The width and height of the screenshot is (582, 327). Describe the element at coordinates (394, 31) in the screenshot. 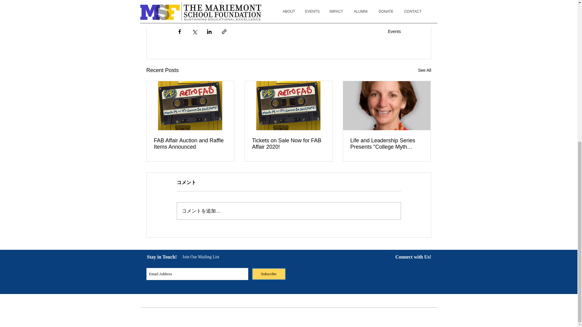

I see `Events` at that location.